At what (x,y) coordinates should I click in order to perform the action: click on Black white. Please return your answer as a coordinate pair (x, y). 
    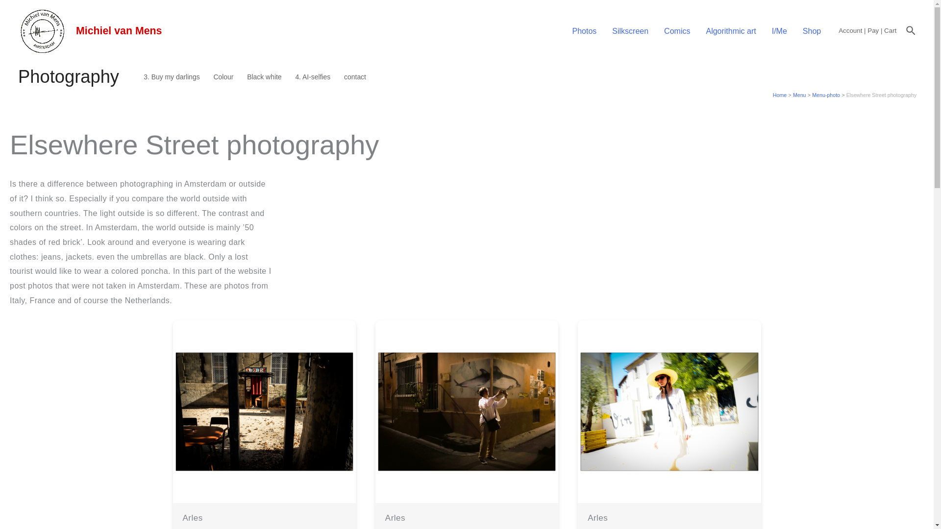
    Looking at the image, I should click on (264, 76).